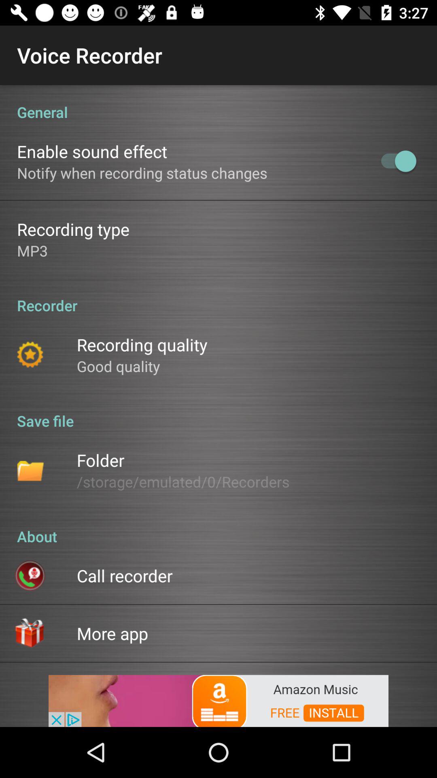 The height and width of the screenshot is (778, 437). I want to click on go to advertisement option, so click(218, 700).